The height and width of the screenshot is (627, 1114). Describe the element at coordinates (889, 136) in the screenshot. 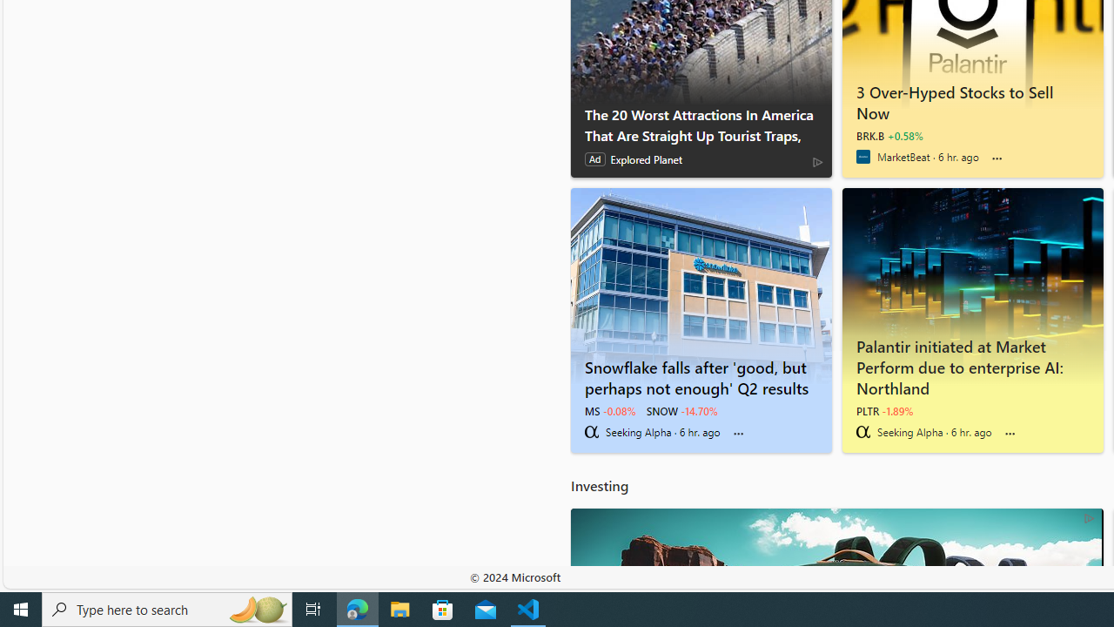

I see `BRK.B +0.58%` at that location.